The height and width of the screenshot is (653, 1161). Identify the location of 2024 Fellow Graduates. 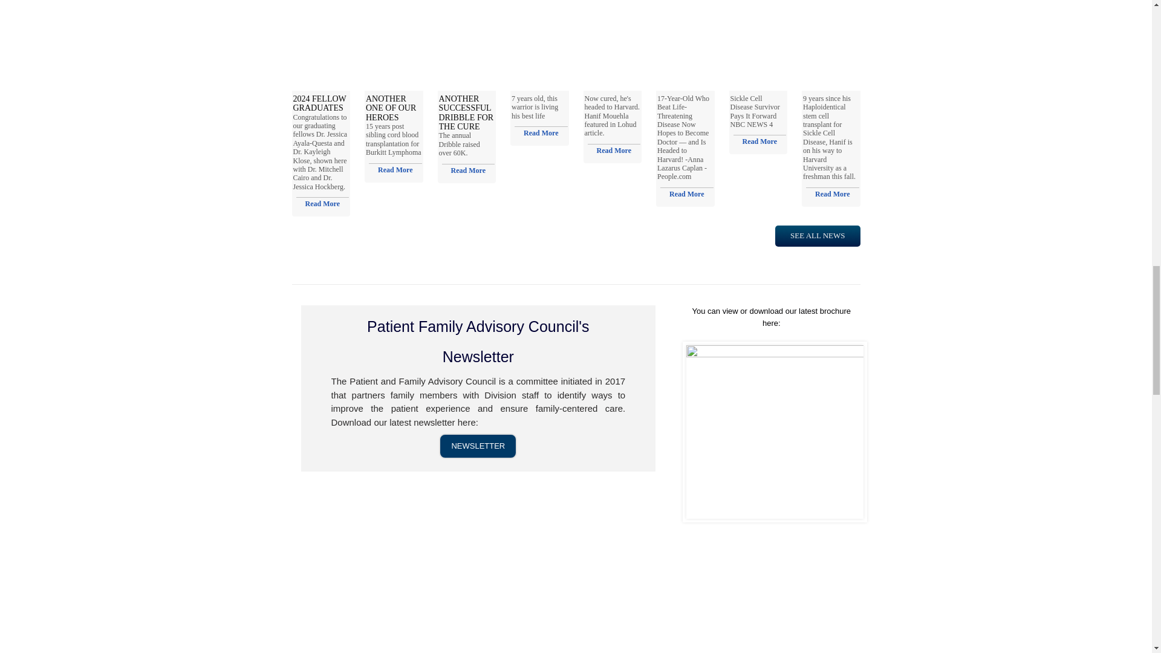
(322, 203).